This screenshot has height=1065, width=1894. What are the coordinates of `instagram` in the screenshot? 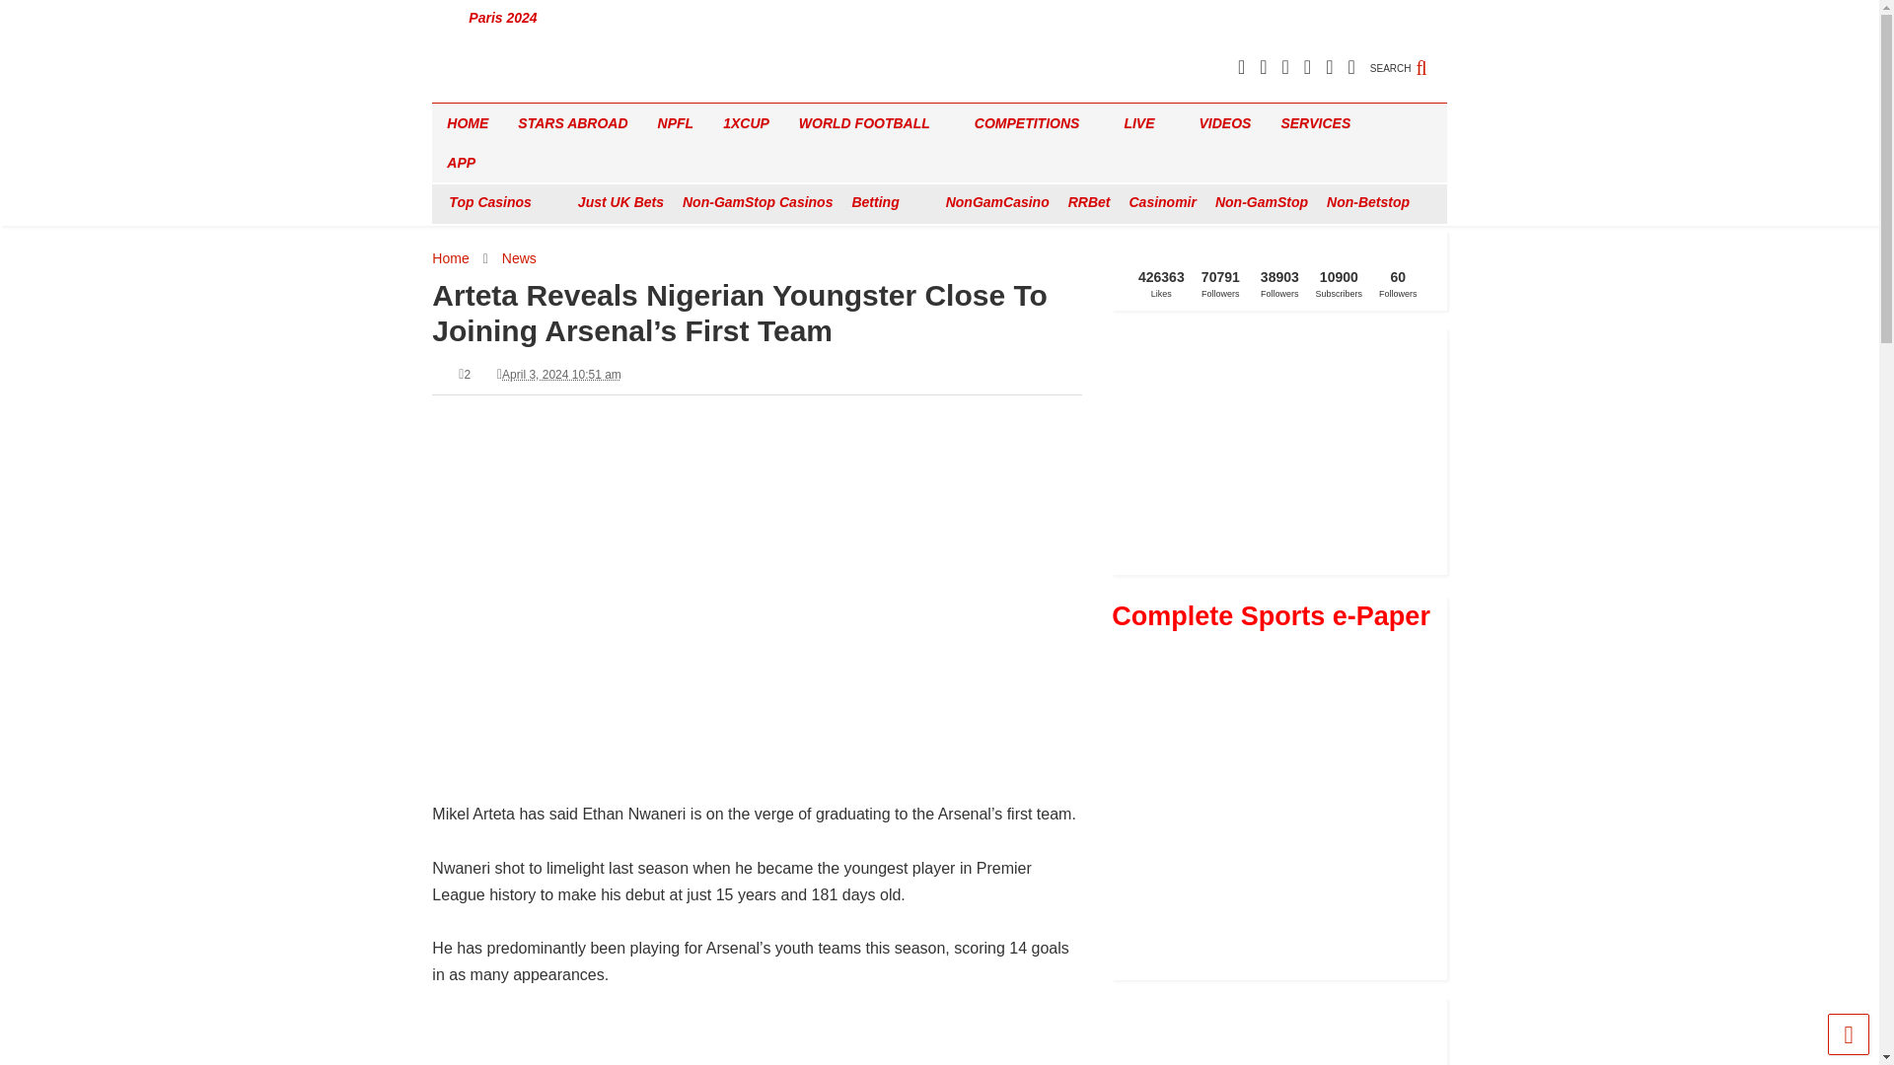 It's located at (1330, 67).